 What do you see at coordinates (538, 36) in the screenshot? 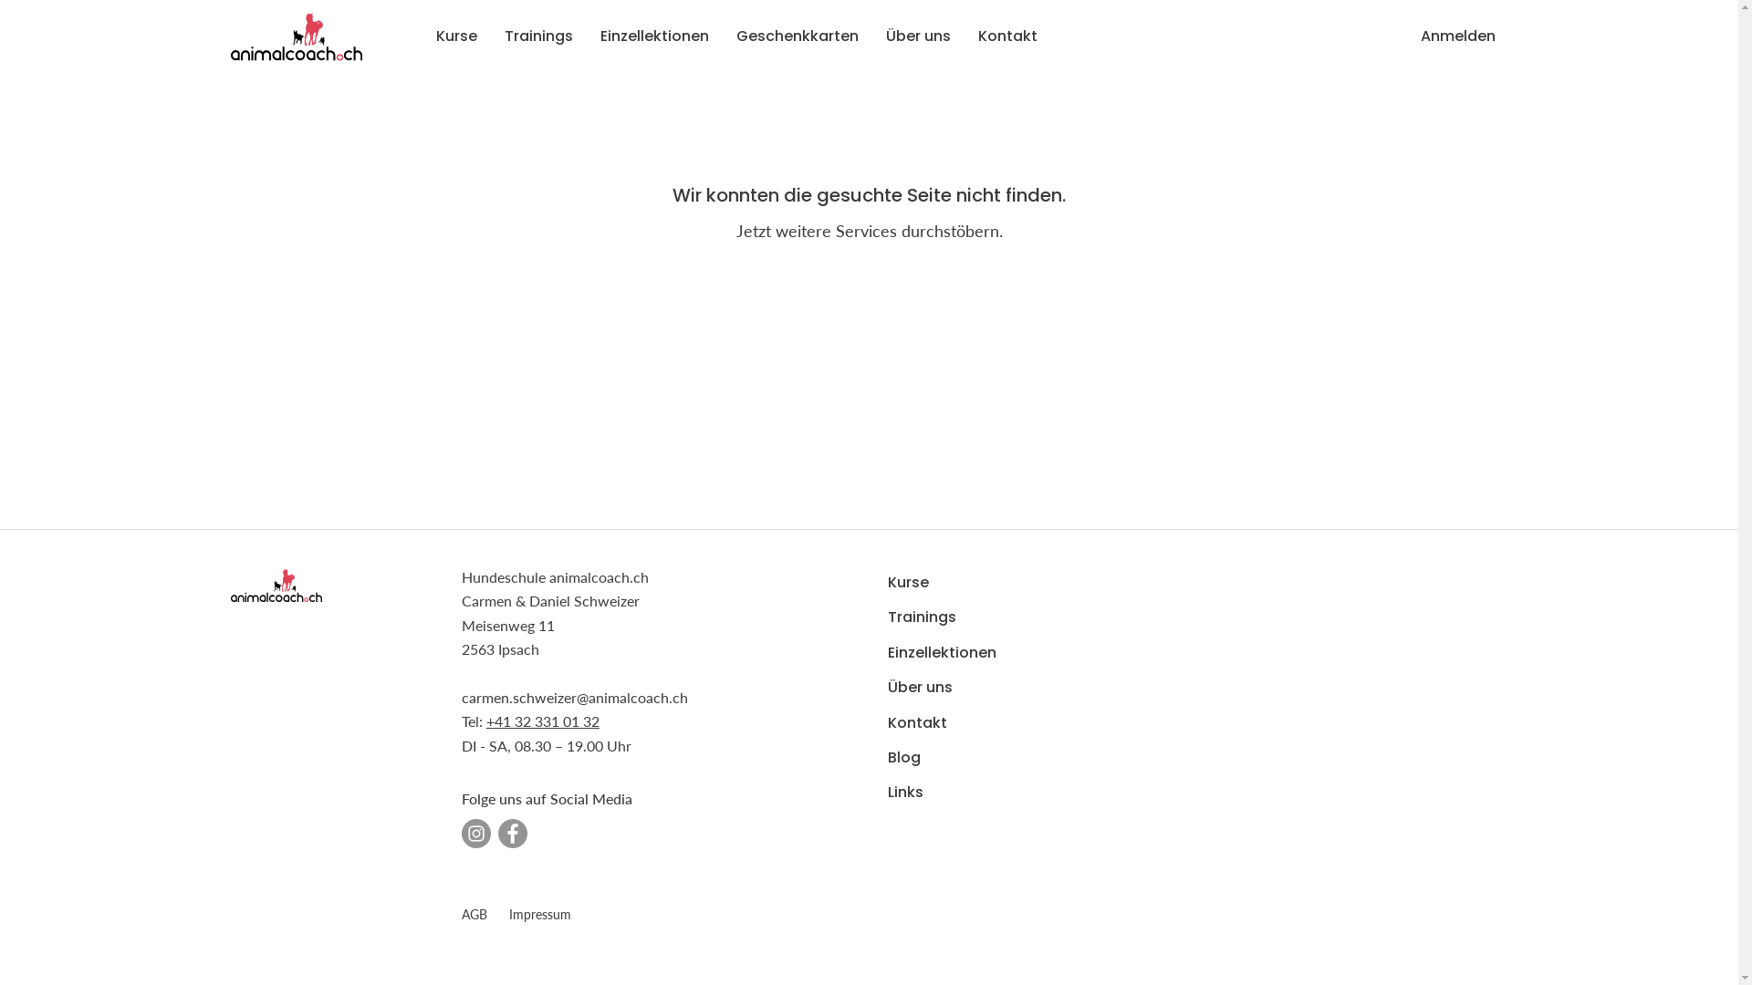
I see `Trainings` at bounding box center [538, 36].